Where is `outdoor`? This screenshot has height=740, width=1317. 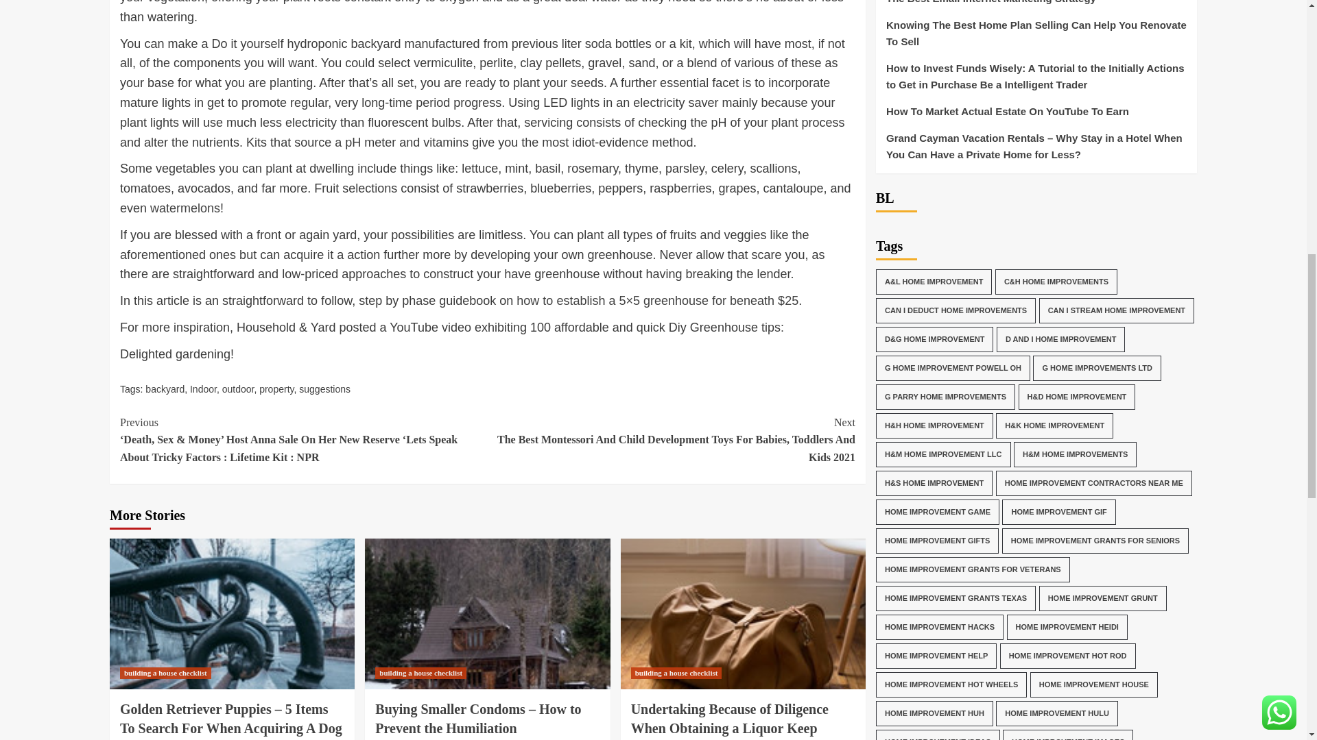
outdoor is located at coordinates (238, 389).